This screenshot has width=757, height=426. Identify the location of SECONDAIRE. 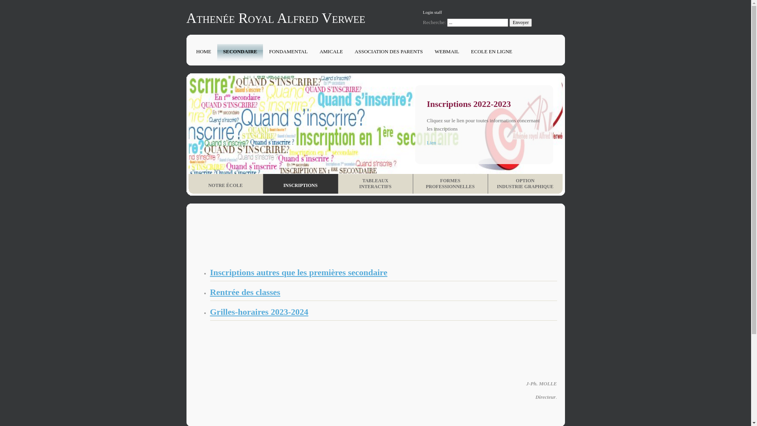
(241, 52).